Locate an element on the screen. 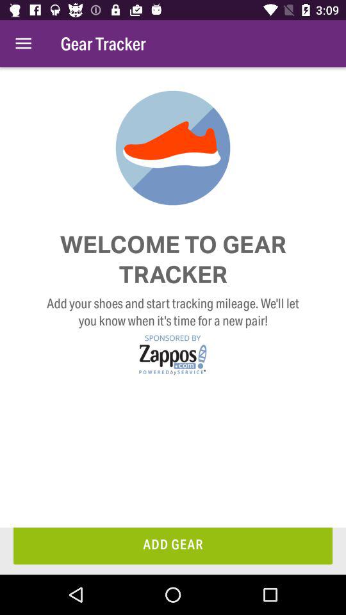 The image size is (346, 615). launch add gear icon is located at coordinates (173, 546).